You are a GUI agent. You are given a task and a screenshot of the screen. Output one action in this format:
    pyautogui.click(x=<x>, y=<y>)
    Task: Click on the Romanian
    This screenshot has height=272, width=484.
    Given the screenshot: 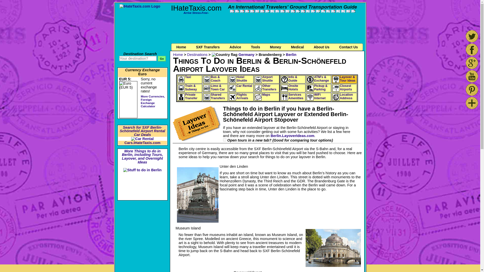 What is the action you would take?
    pyautogui.click(x=292, y=11)
    